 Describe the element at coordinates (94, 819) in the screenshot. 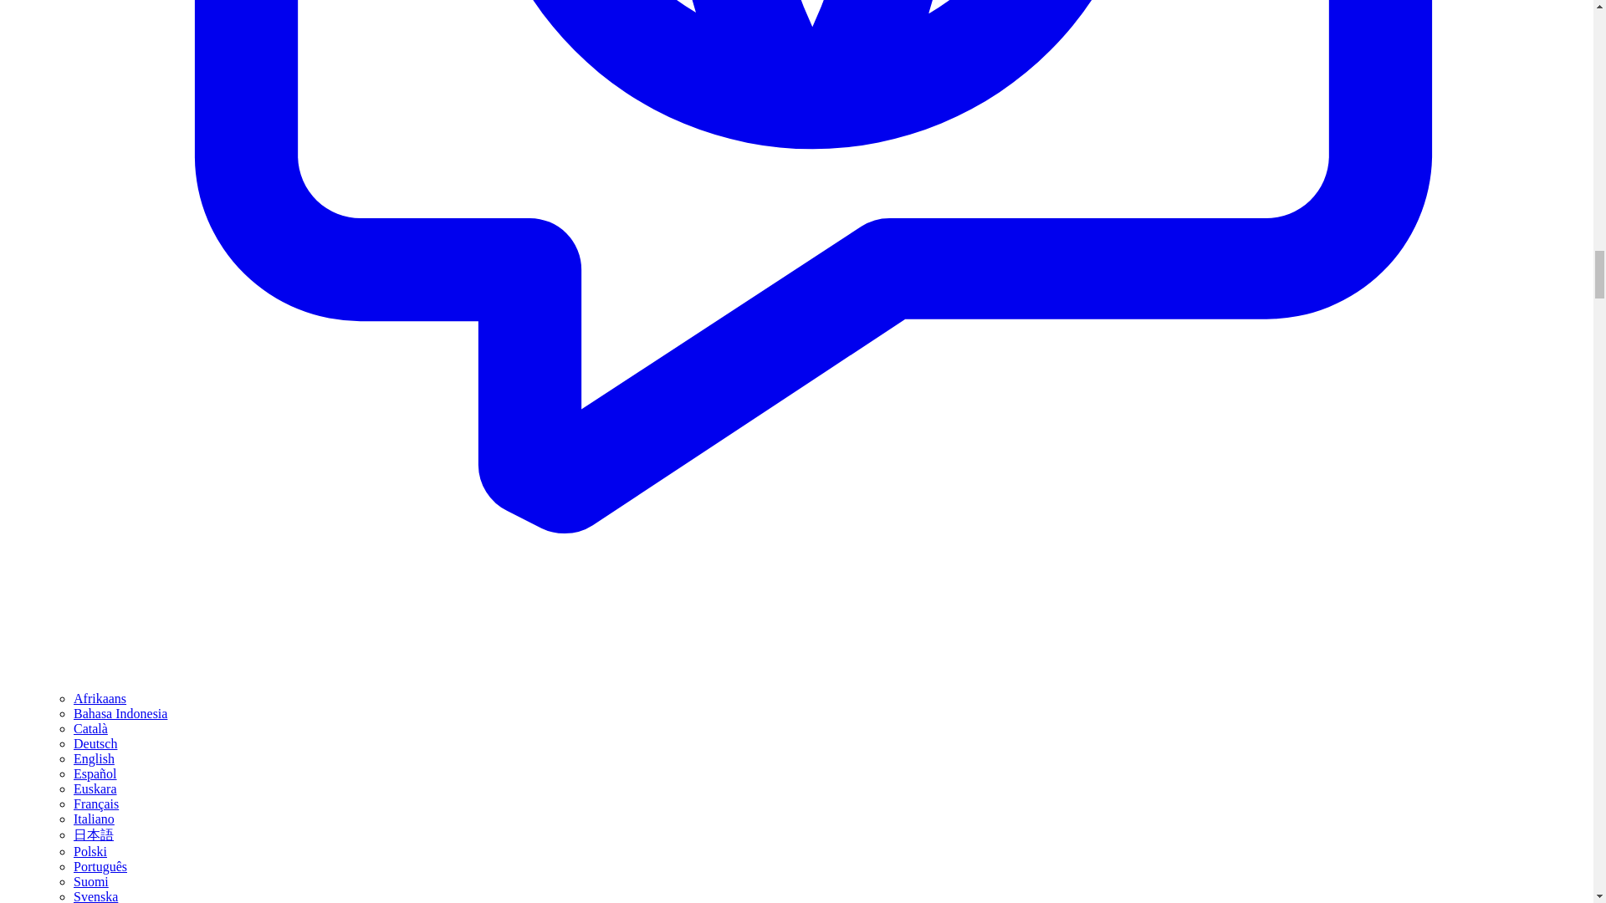

I see `Italiano` at that location.